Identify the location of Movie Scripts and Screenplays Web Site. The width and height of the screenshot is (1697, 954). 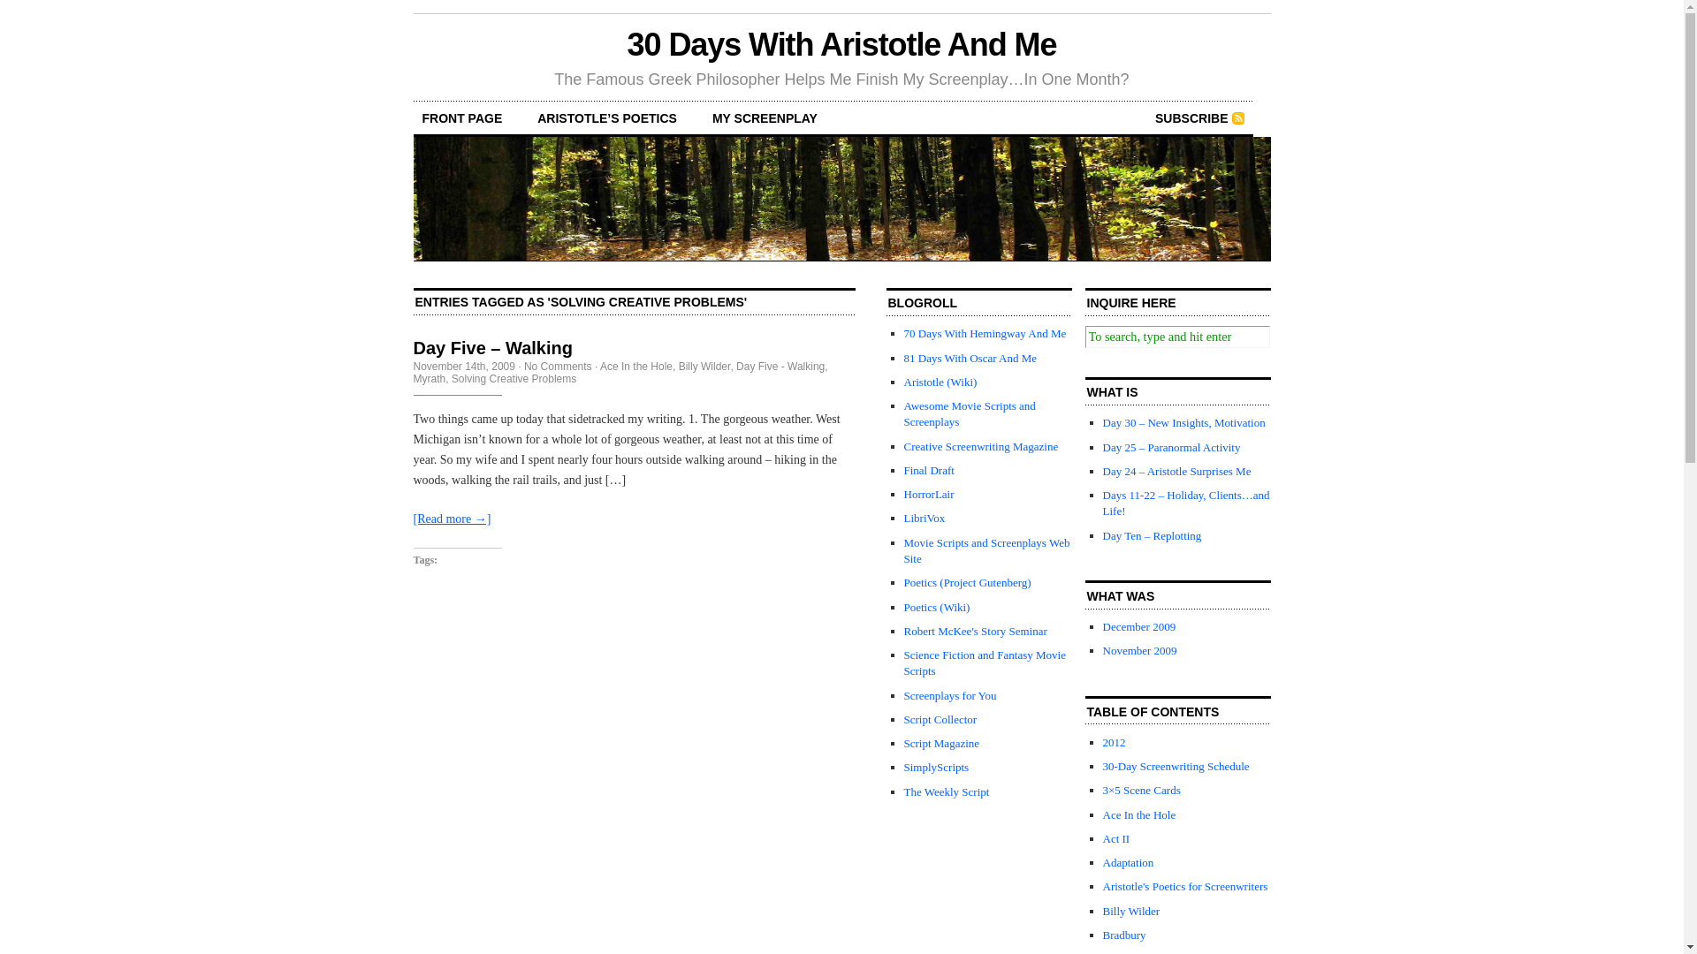
(986, 551).